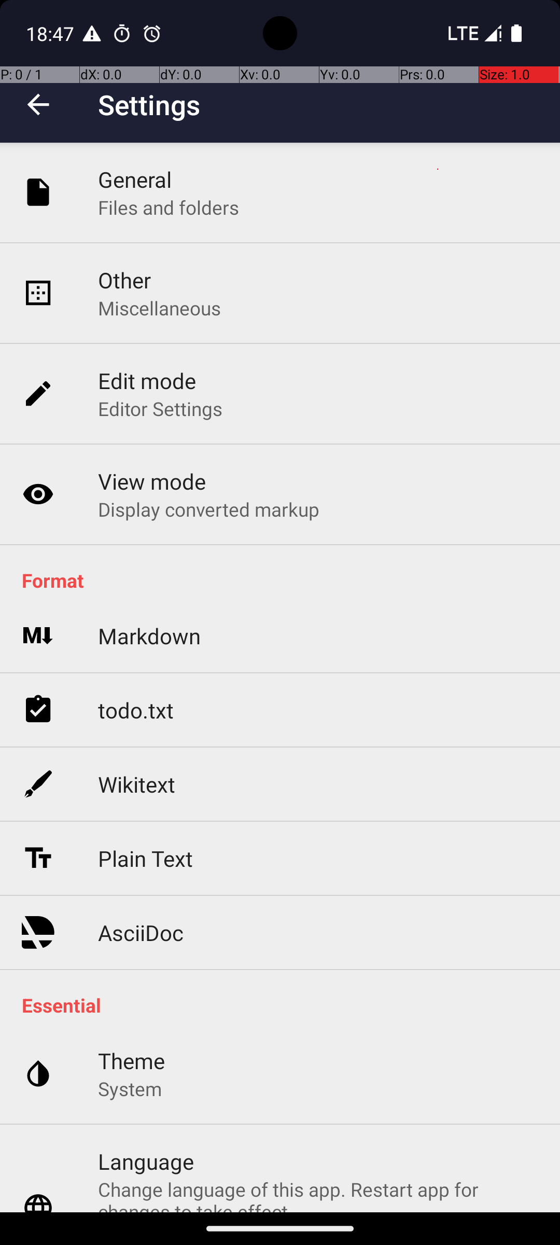  Describe the element at coordinates (141, 933) in the screenshot. I see `AsciiDoc` at that location.